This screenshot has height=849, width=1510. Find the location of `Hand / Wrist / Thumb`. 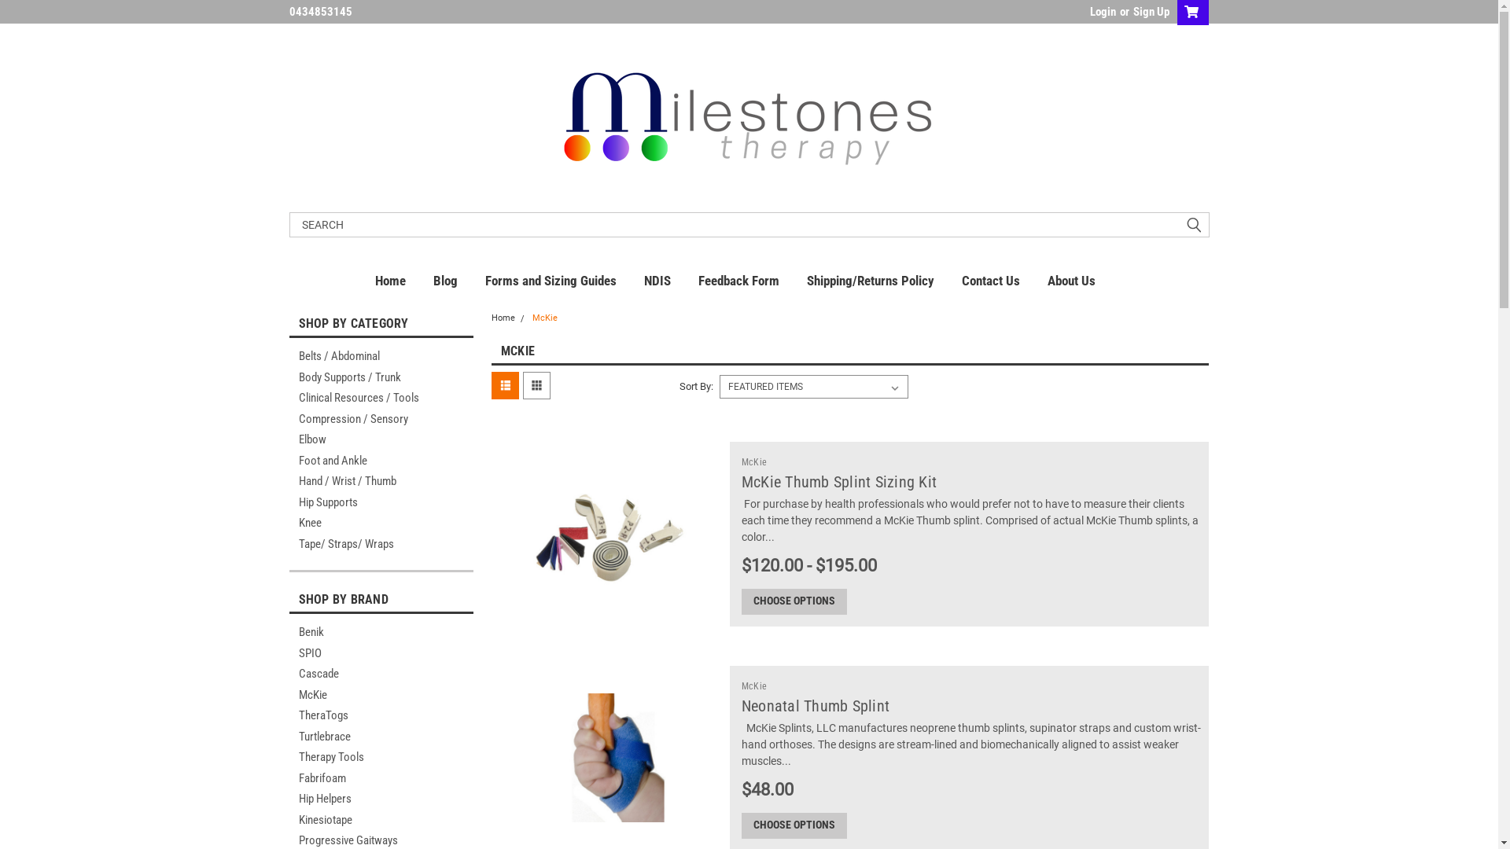

Hand / Wrist / Thumb is located at coordinates (368, 481).